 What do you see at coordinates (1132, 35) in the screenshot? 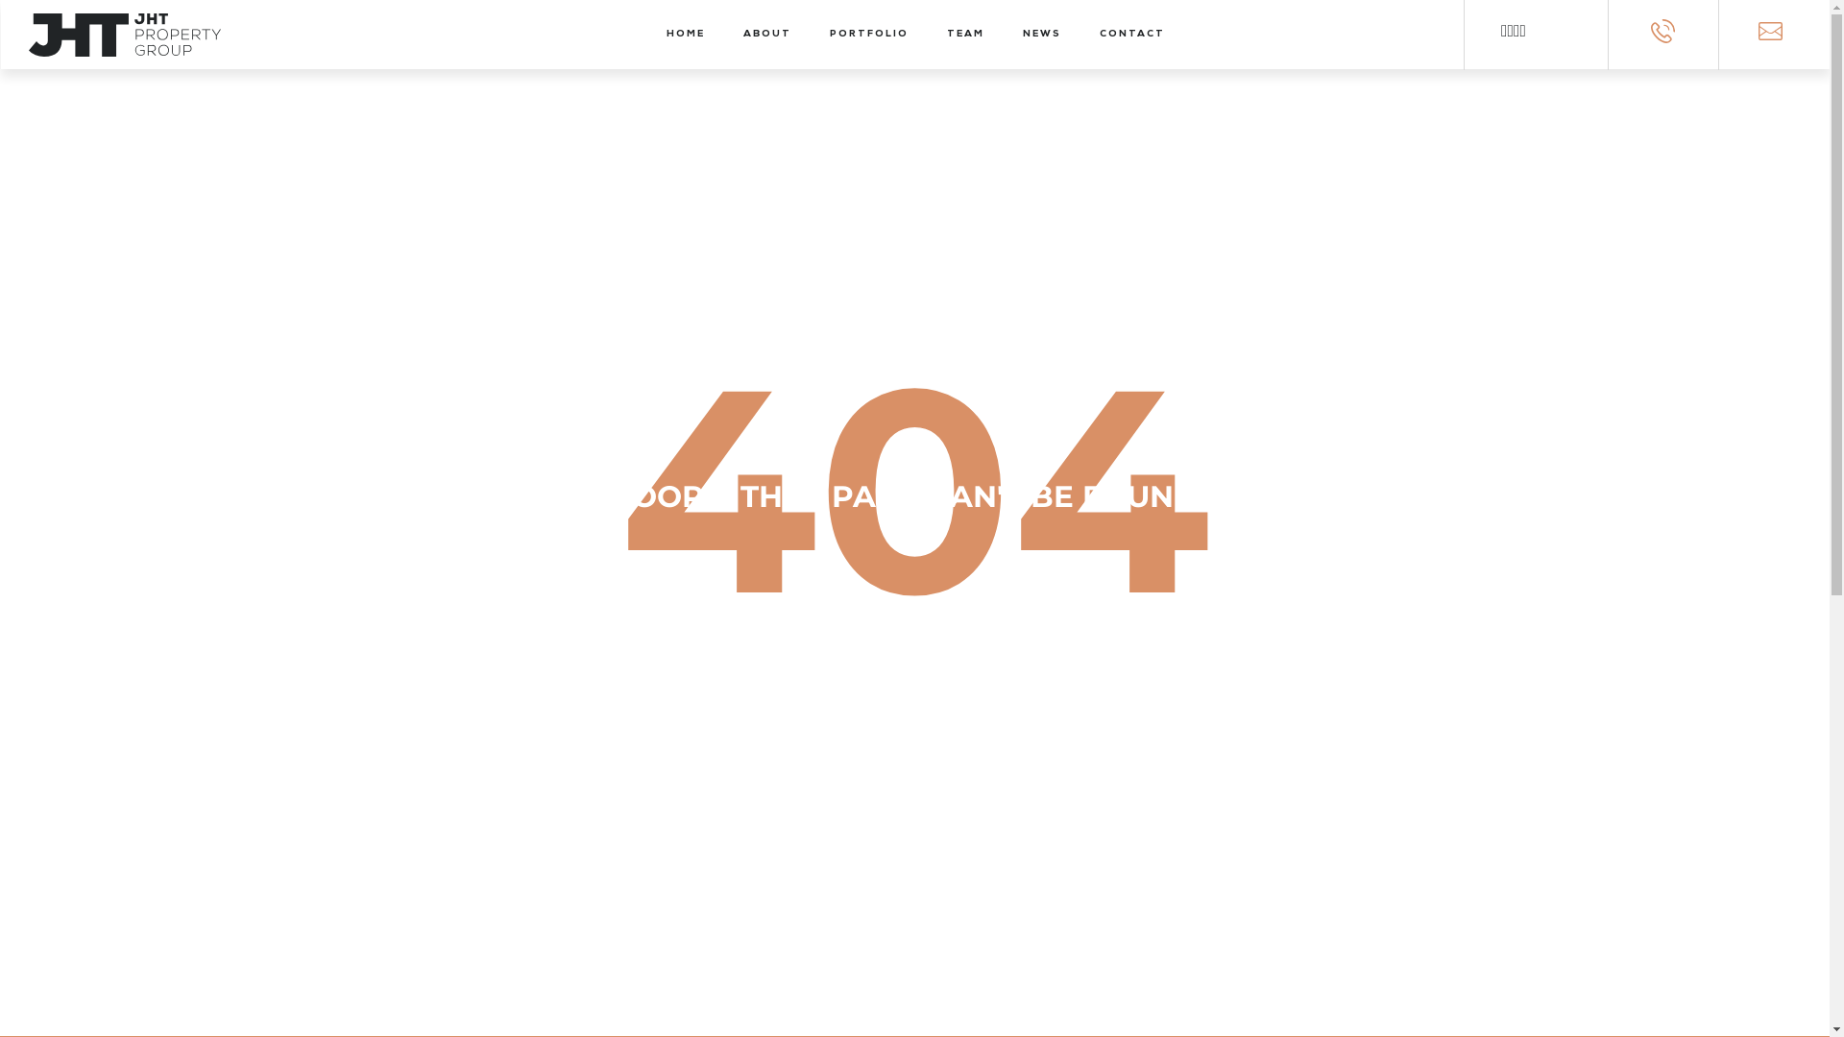
I see `CONTACT` at bounding box center [1132, 35].